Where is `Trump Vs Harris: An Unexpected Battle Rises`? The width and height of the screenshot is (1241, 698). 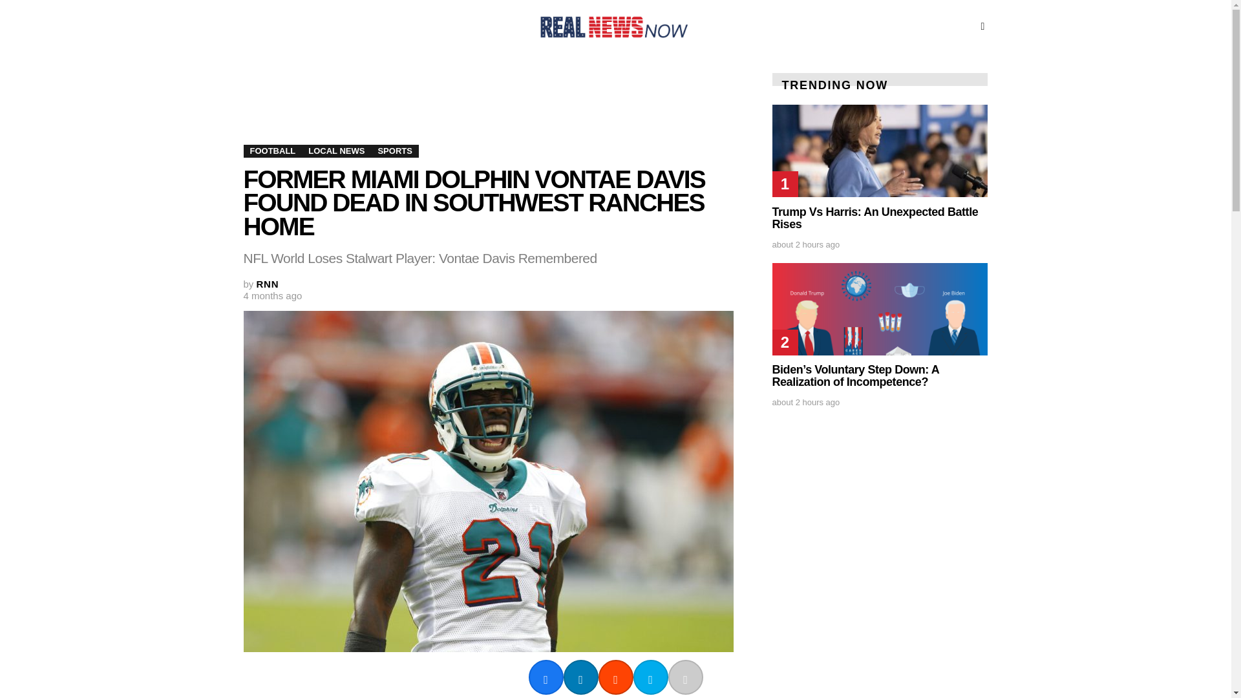 Trump Vs Harris: An Unexpected Battle Rises is located at coordinates (875, 218).